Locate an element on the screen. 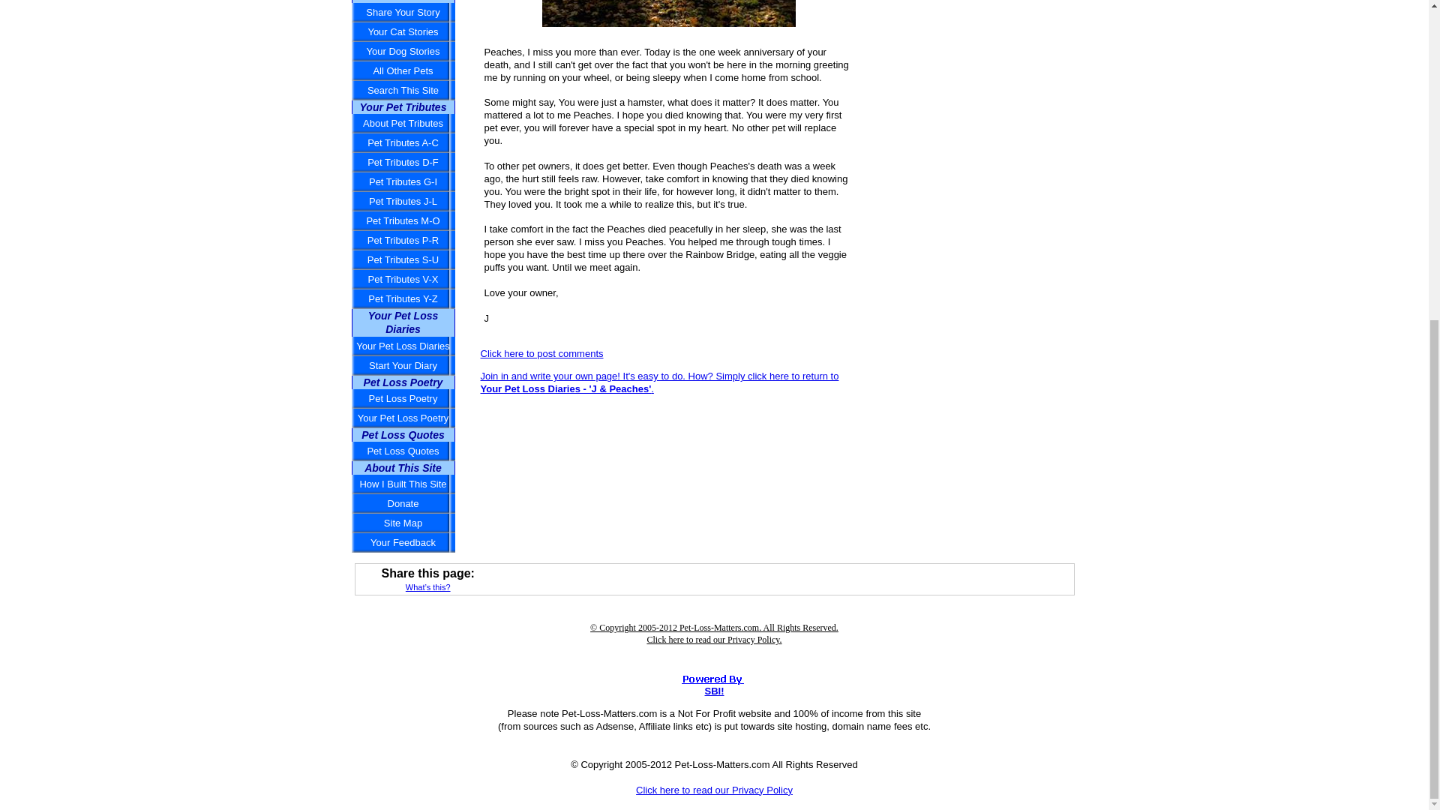 This screenshot has height=810, width=1440. All Other Pets is located at coordinates (403, 71).